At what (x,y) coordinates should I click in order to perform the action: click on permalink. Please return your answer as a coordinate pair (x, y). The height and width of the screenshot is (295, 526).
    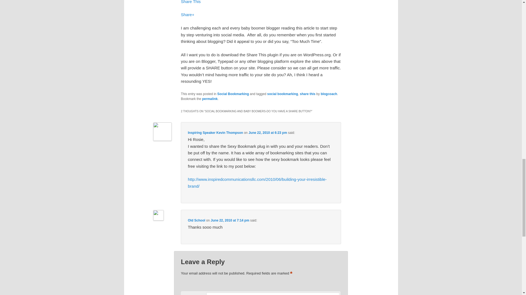
    Looking at the image, I should click on (210, 99).